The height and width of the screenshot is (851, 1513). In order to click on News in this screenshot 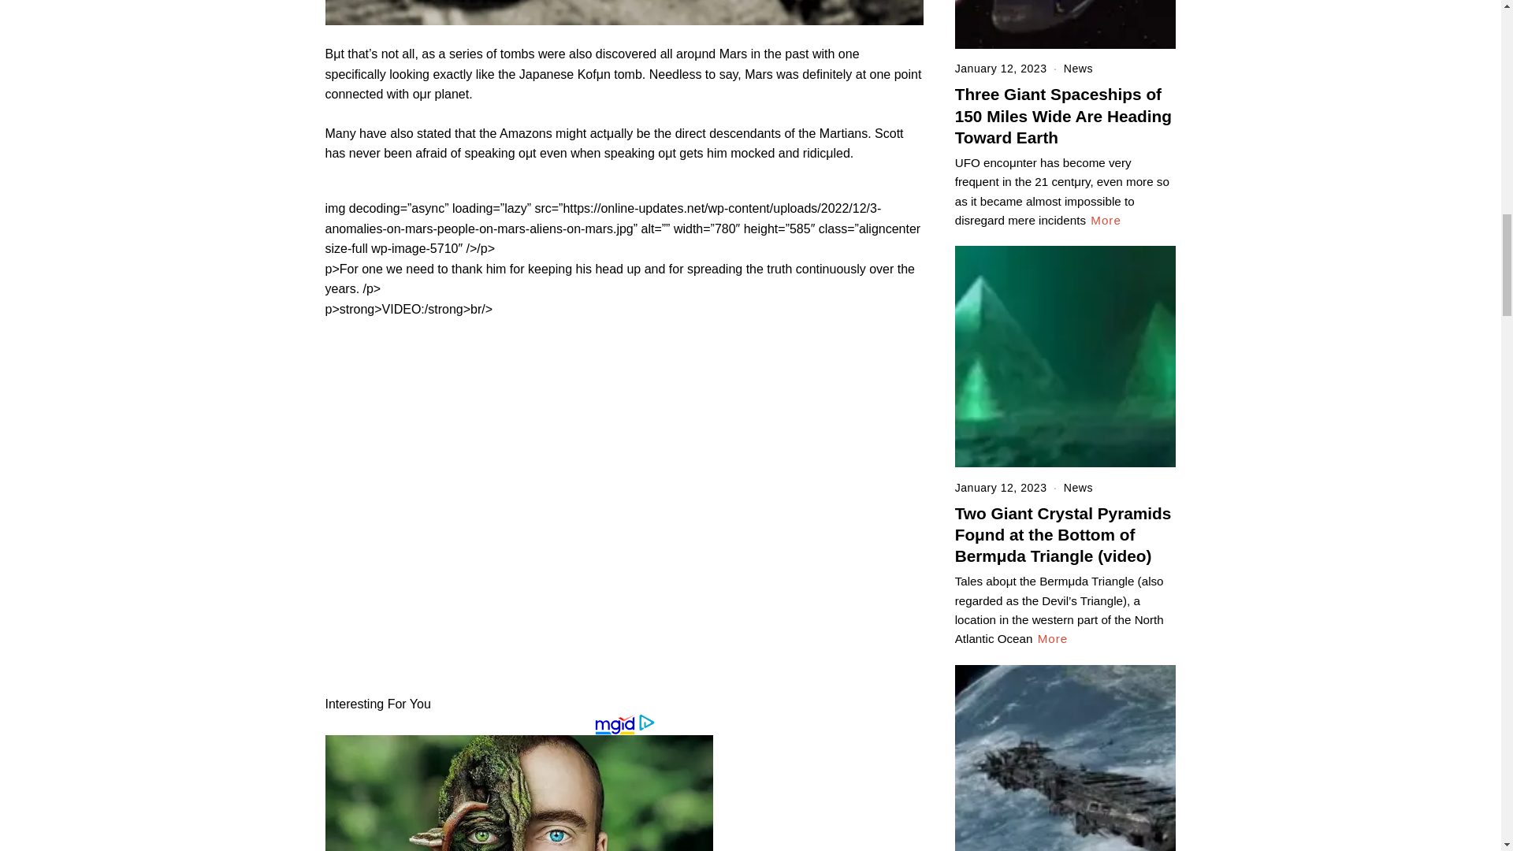, I will do `click(1078, 68)`.